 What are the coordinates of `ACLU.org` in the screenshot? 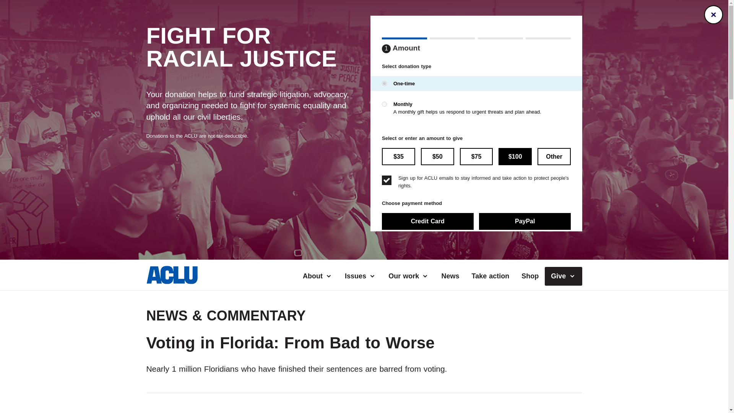 It's located at (172, 281).